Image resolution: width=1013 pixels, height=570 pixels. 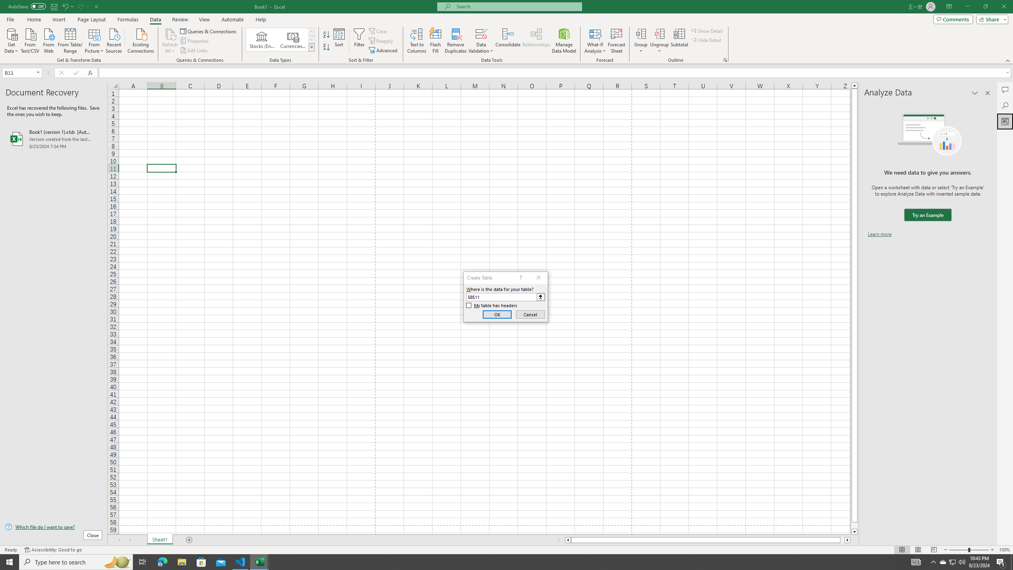 What do you see at coordinates (706, 40) in the screenshot?
I see `Hide Detail` at bounding box center [706, 40].